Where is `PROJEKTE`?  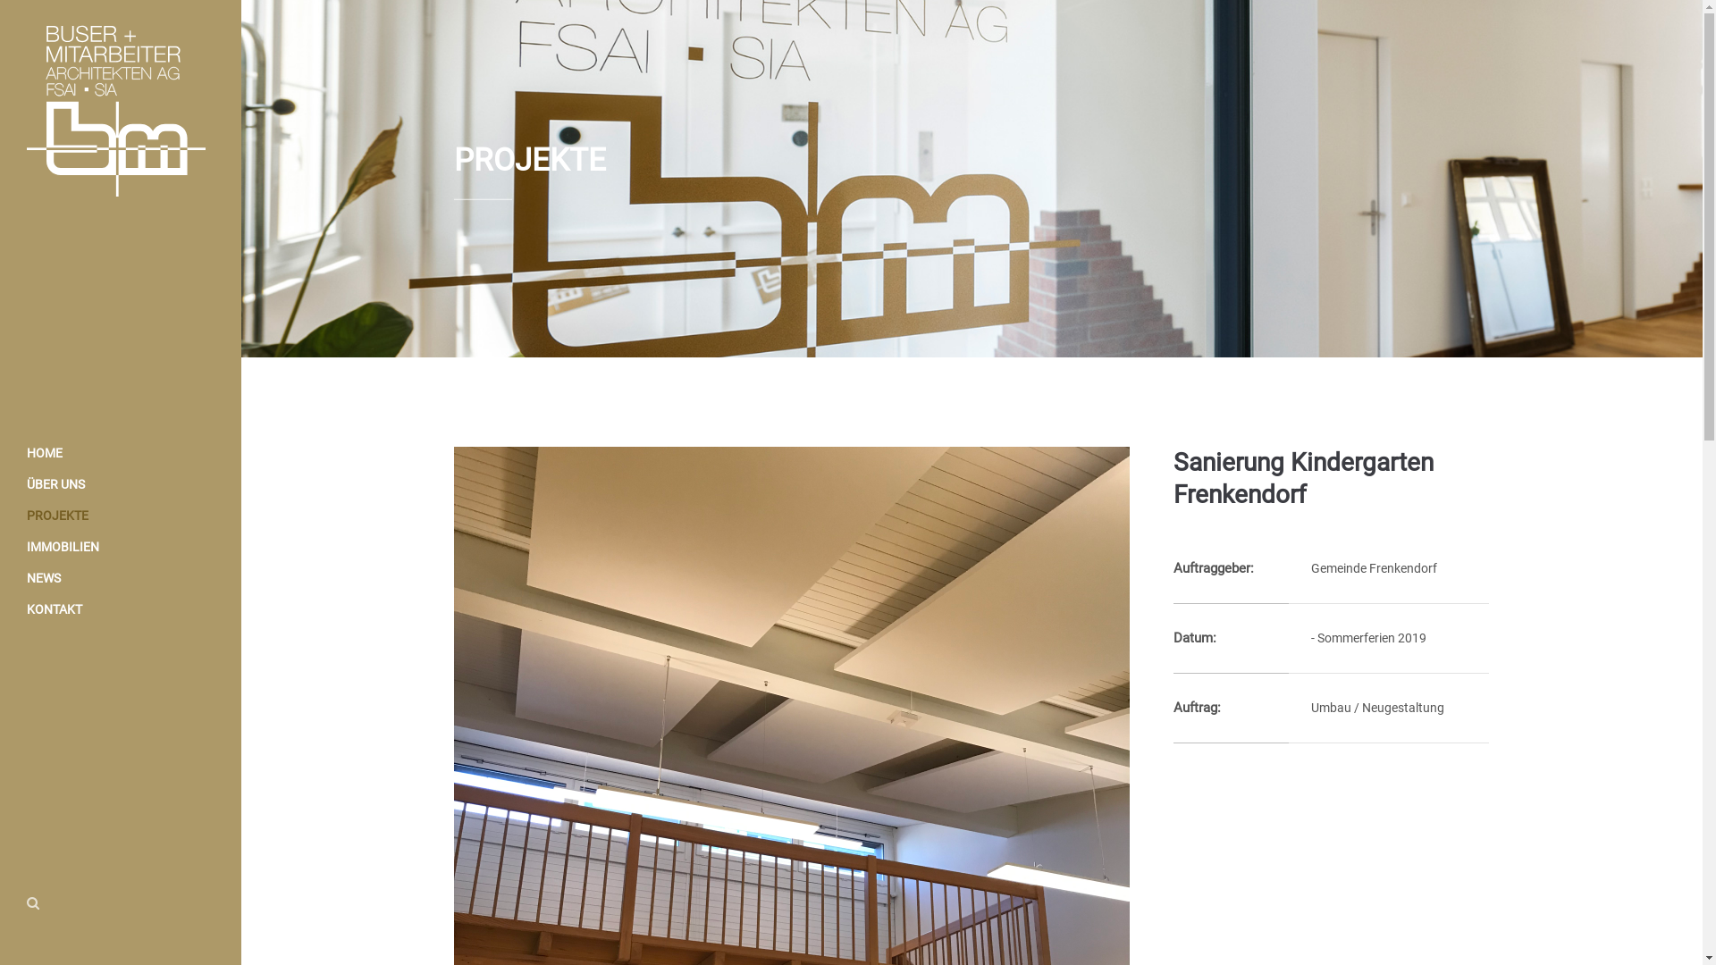 PROJEKTE is located at coordinates (121, 516).